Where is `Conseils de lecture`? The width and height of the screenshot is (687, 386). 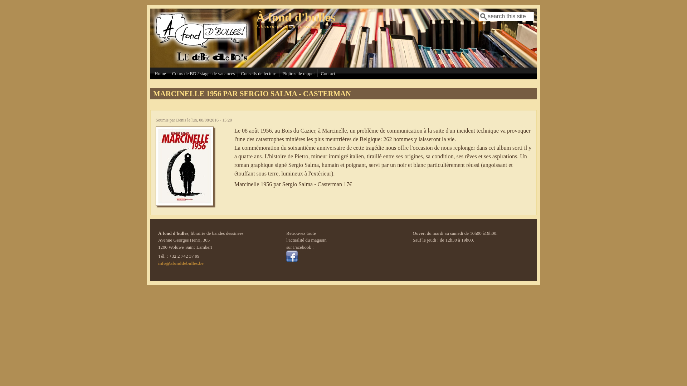 Conseils de lecture is located at coordinates (258, 74).